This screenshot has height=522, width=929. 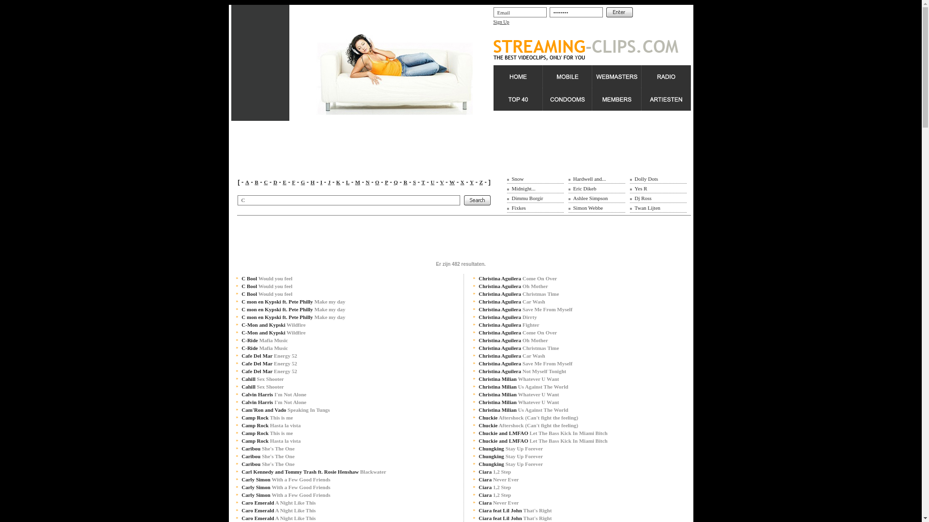 What do you see at coordinates (519, 402) in the screenshot?
I see `Christina Milian Whatever U Want` at bounding box center [519, 402].